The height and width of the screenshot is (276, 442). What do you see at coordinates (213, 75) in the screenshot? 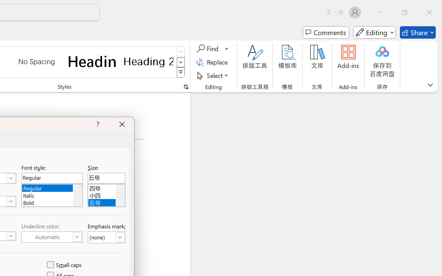
I see `Select` at bounding box center [213, 75].